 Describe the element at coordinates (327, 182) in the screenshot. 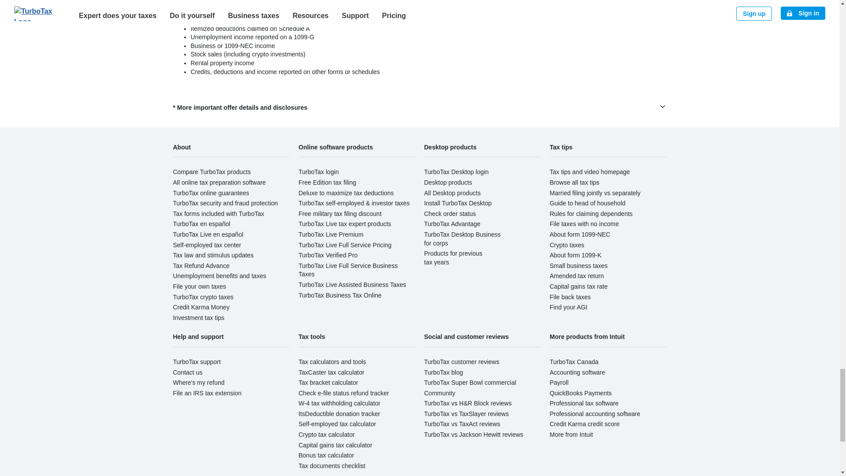

I see `Free Edition tax filing` at that location.